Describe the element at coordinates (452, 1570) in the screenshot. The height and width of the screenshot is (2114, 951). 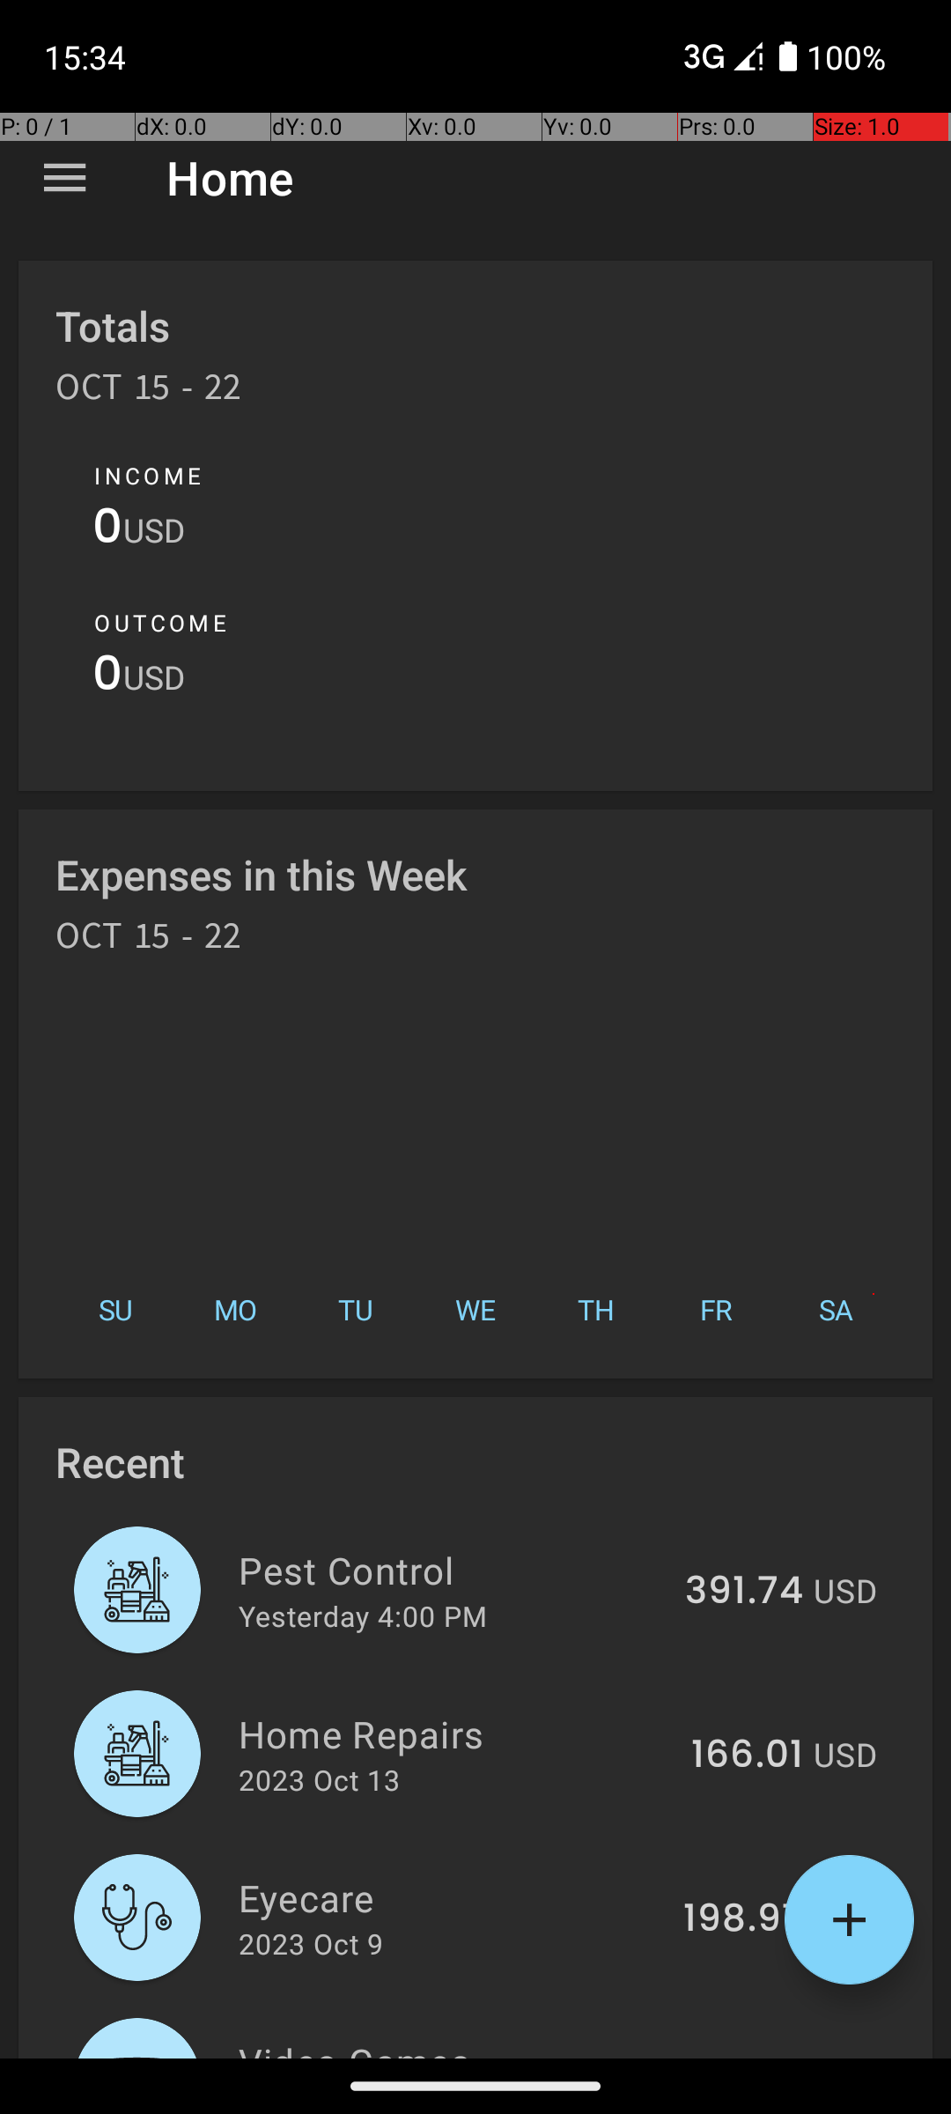
I see `Pest Control` at that location.